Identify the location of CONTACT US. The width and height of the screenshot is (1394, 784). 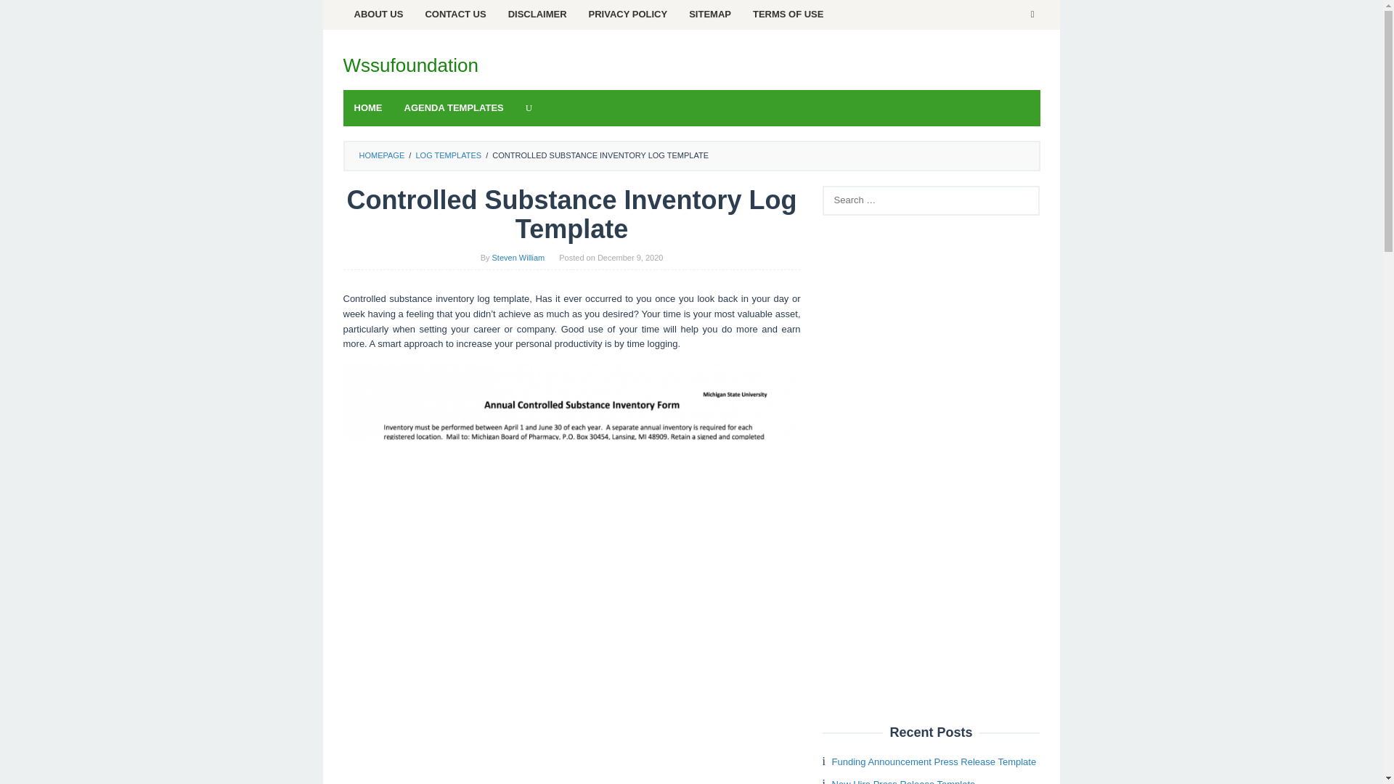
(455, 15).